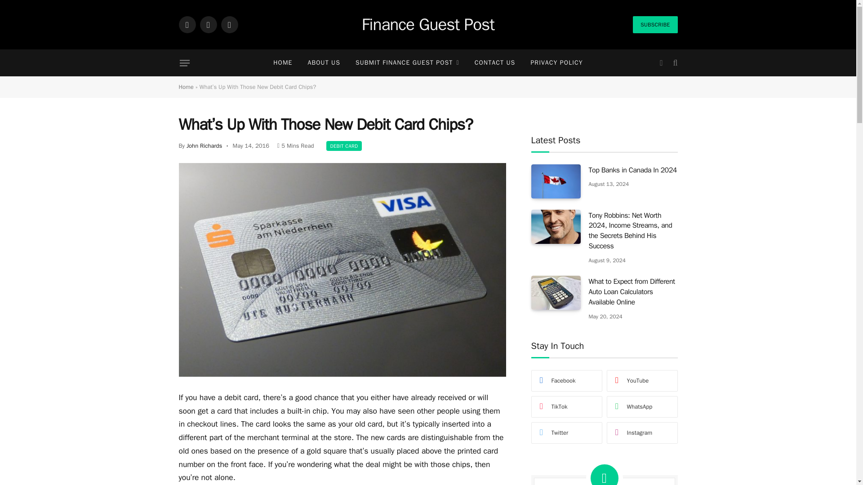  What do you see at coordinates (343, 145) in the screenshot?
I see `DEBIT CARD` at bounding box center [343, 145].